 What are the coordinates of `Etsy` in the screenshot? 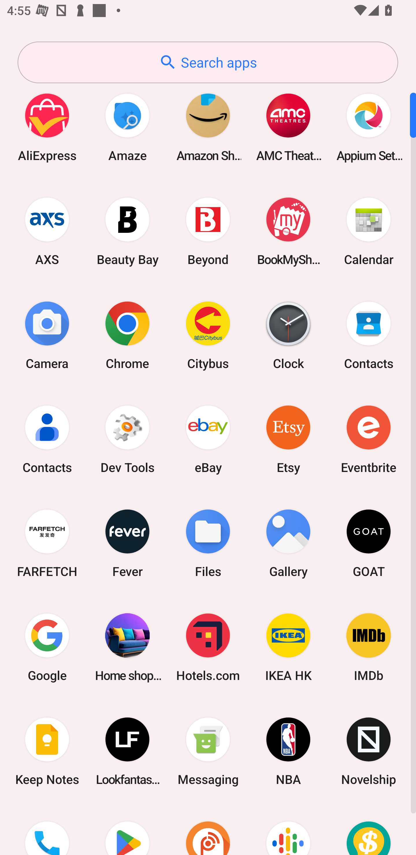 It's located at (288, 439).